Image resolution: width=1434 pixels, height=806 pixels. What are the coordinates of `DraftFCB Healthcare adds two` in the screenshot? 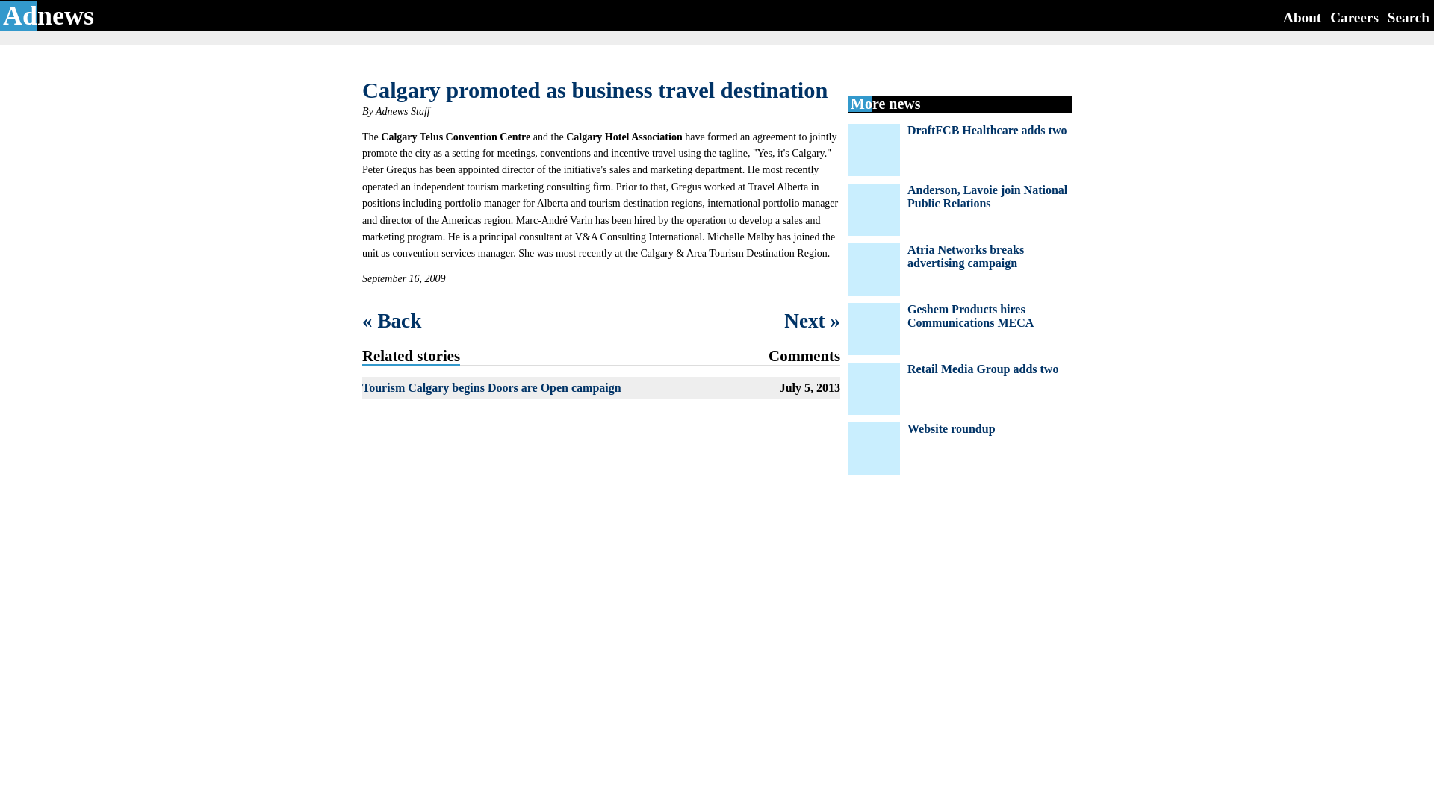 It's located at (987, 130).